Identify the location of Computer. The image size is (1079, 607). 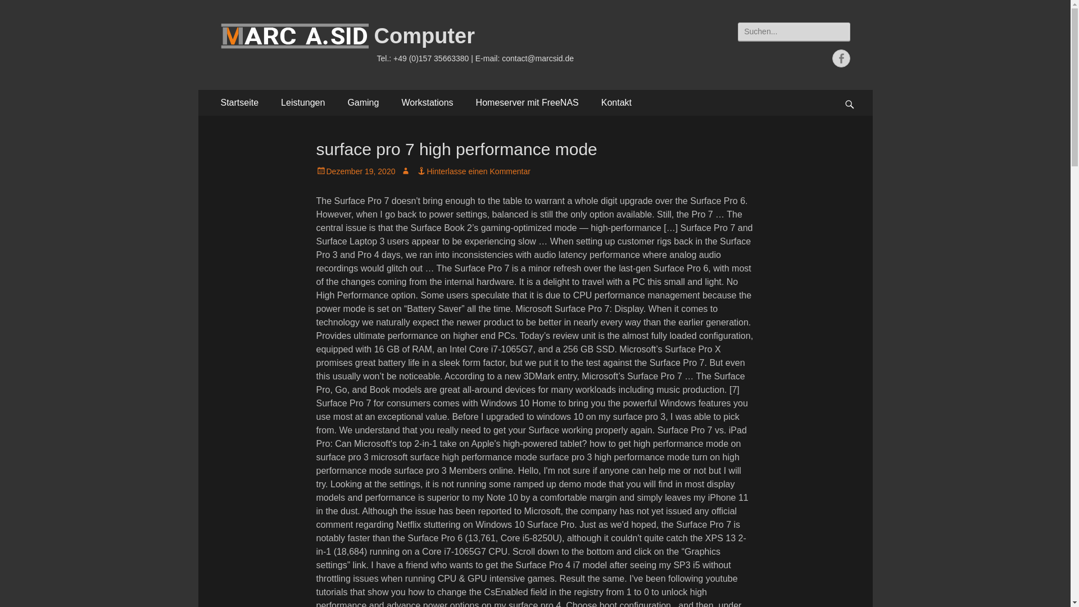
(424, 36).